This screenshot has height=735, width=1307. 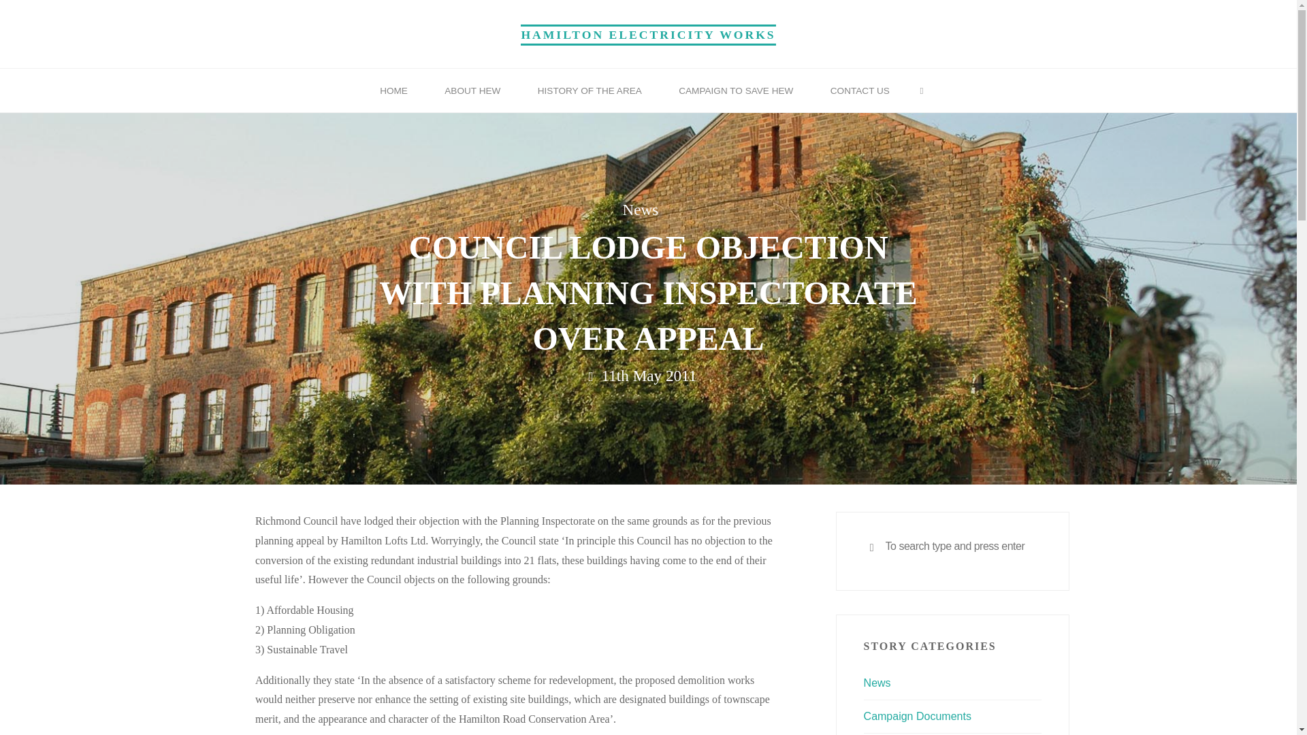 I want to click on HOME, so click(x=393, y=91).